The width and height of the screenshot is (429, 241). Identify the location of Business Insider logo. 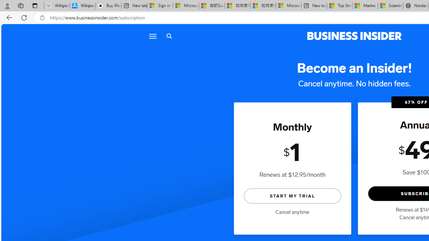
(355, 36).